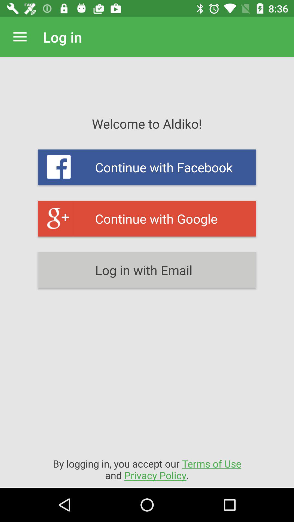 Image resolution: width=294 pixels, height=522 pixels. What do you see at coordinates (20, 37) in the screenshot?
I see `turn off item above the continue with facebook item` at bounding box center [20, 37].